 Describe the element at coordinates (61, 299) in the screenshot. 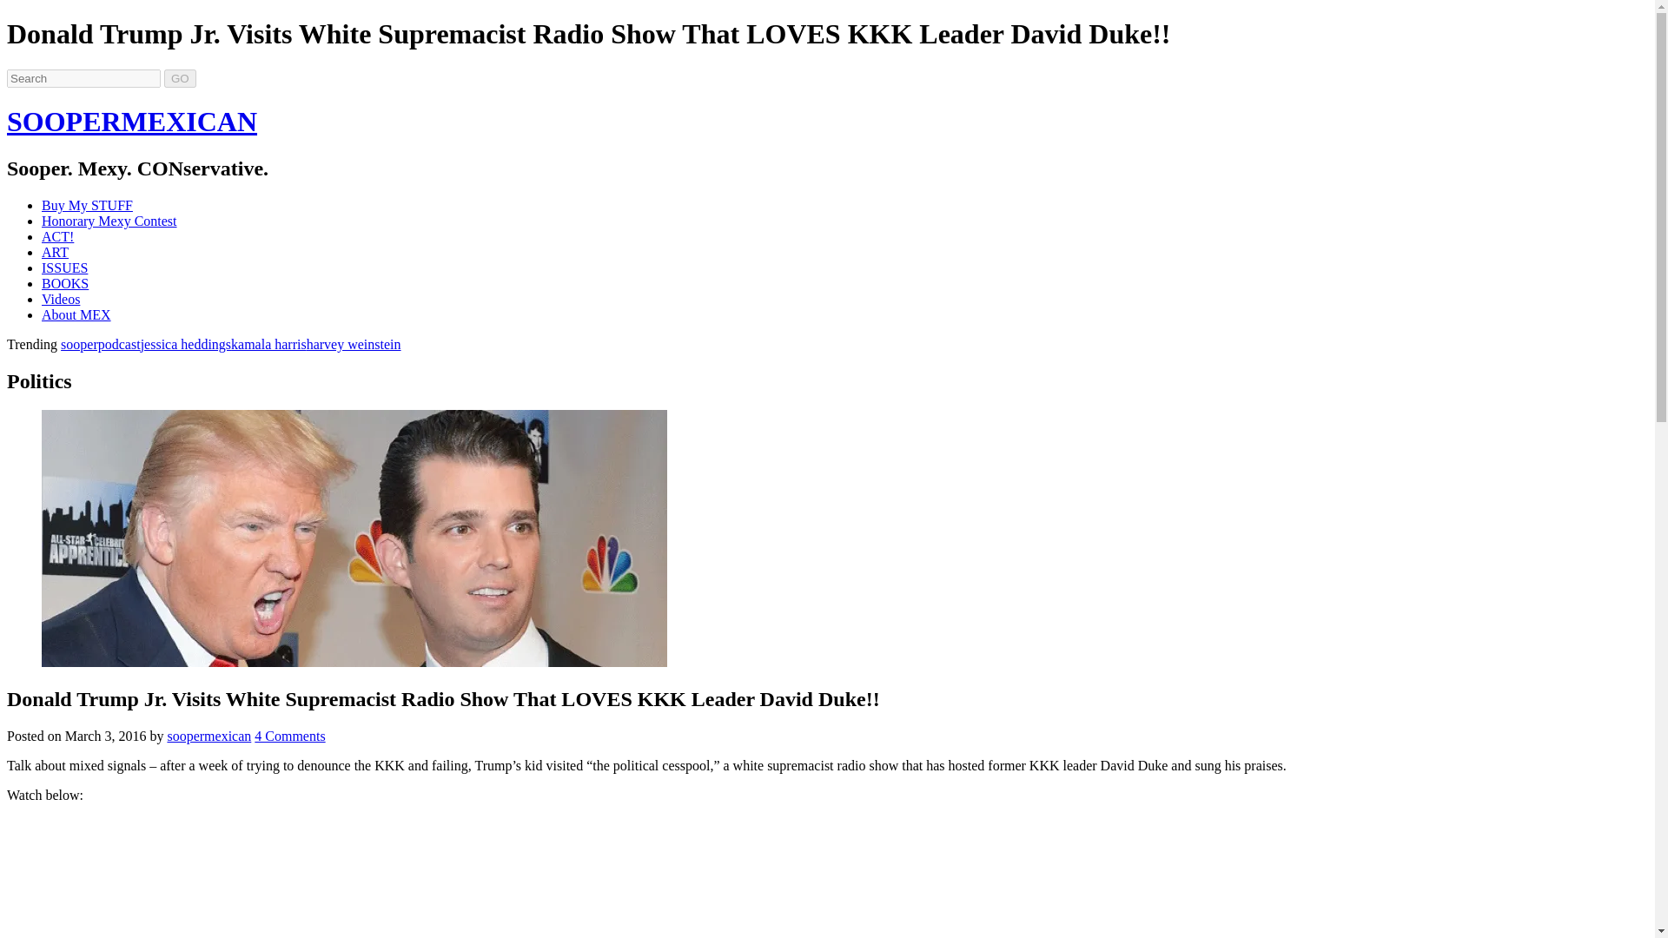

I see `Videos` at that location.